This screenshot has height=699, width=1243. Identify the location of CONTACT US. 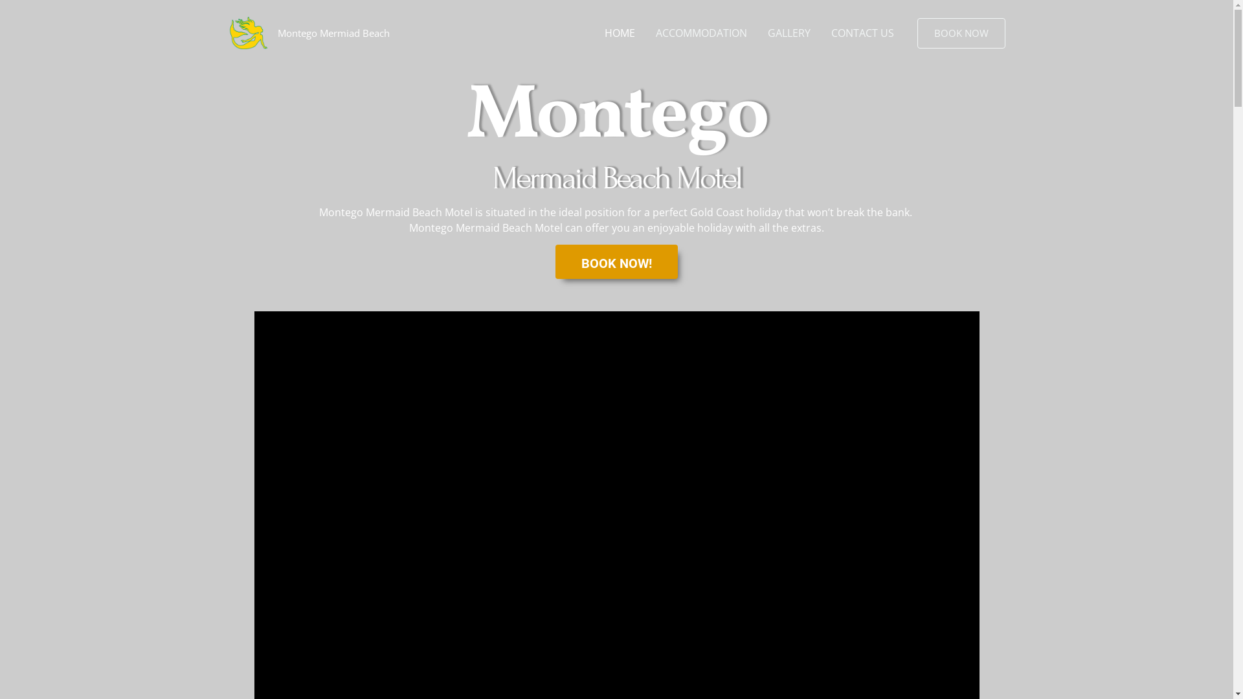
(862, 33).